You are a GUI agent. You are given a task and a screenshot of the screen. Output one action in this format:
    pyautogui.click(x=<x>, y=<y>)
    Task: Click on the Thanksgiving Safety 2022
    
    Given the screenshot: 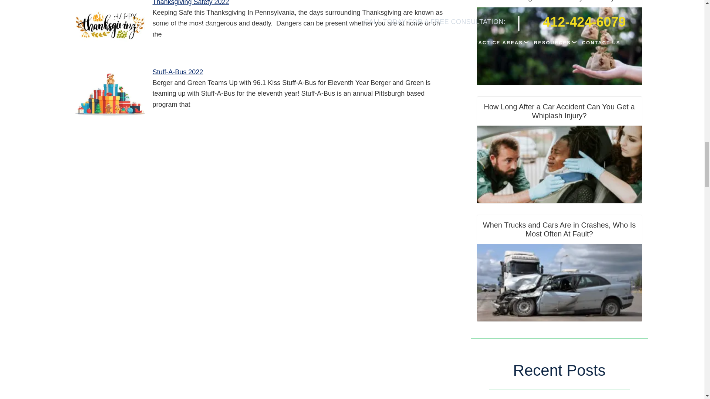 What is the action you would take?
    pyautogui.click(x=109, y=26)
    